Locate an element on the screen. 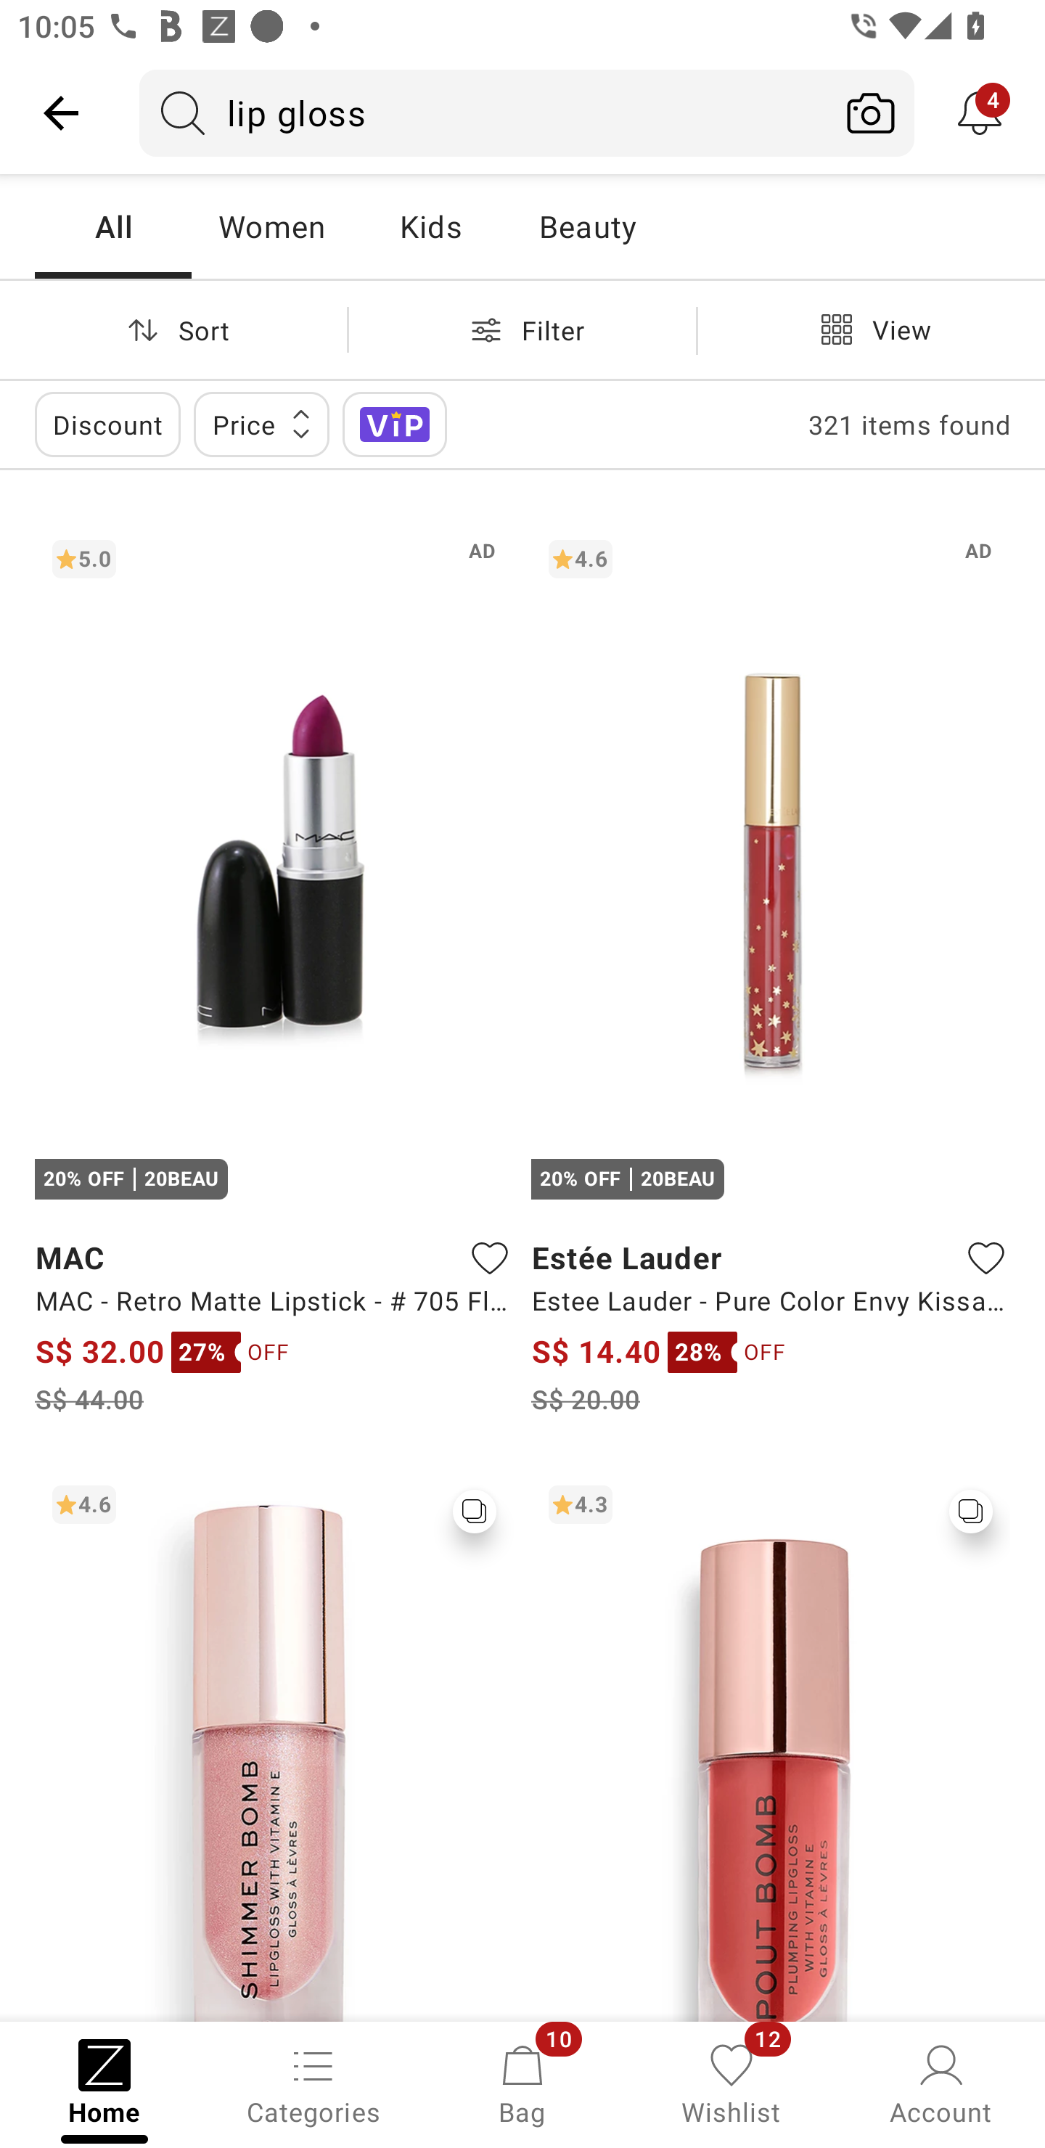 This screenshot has height=2148, width=1045. 4.3 is located at coordinates (771, 1744).